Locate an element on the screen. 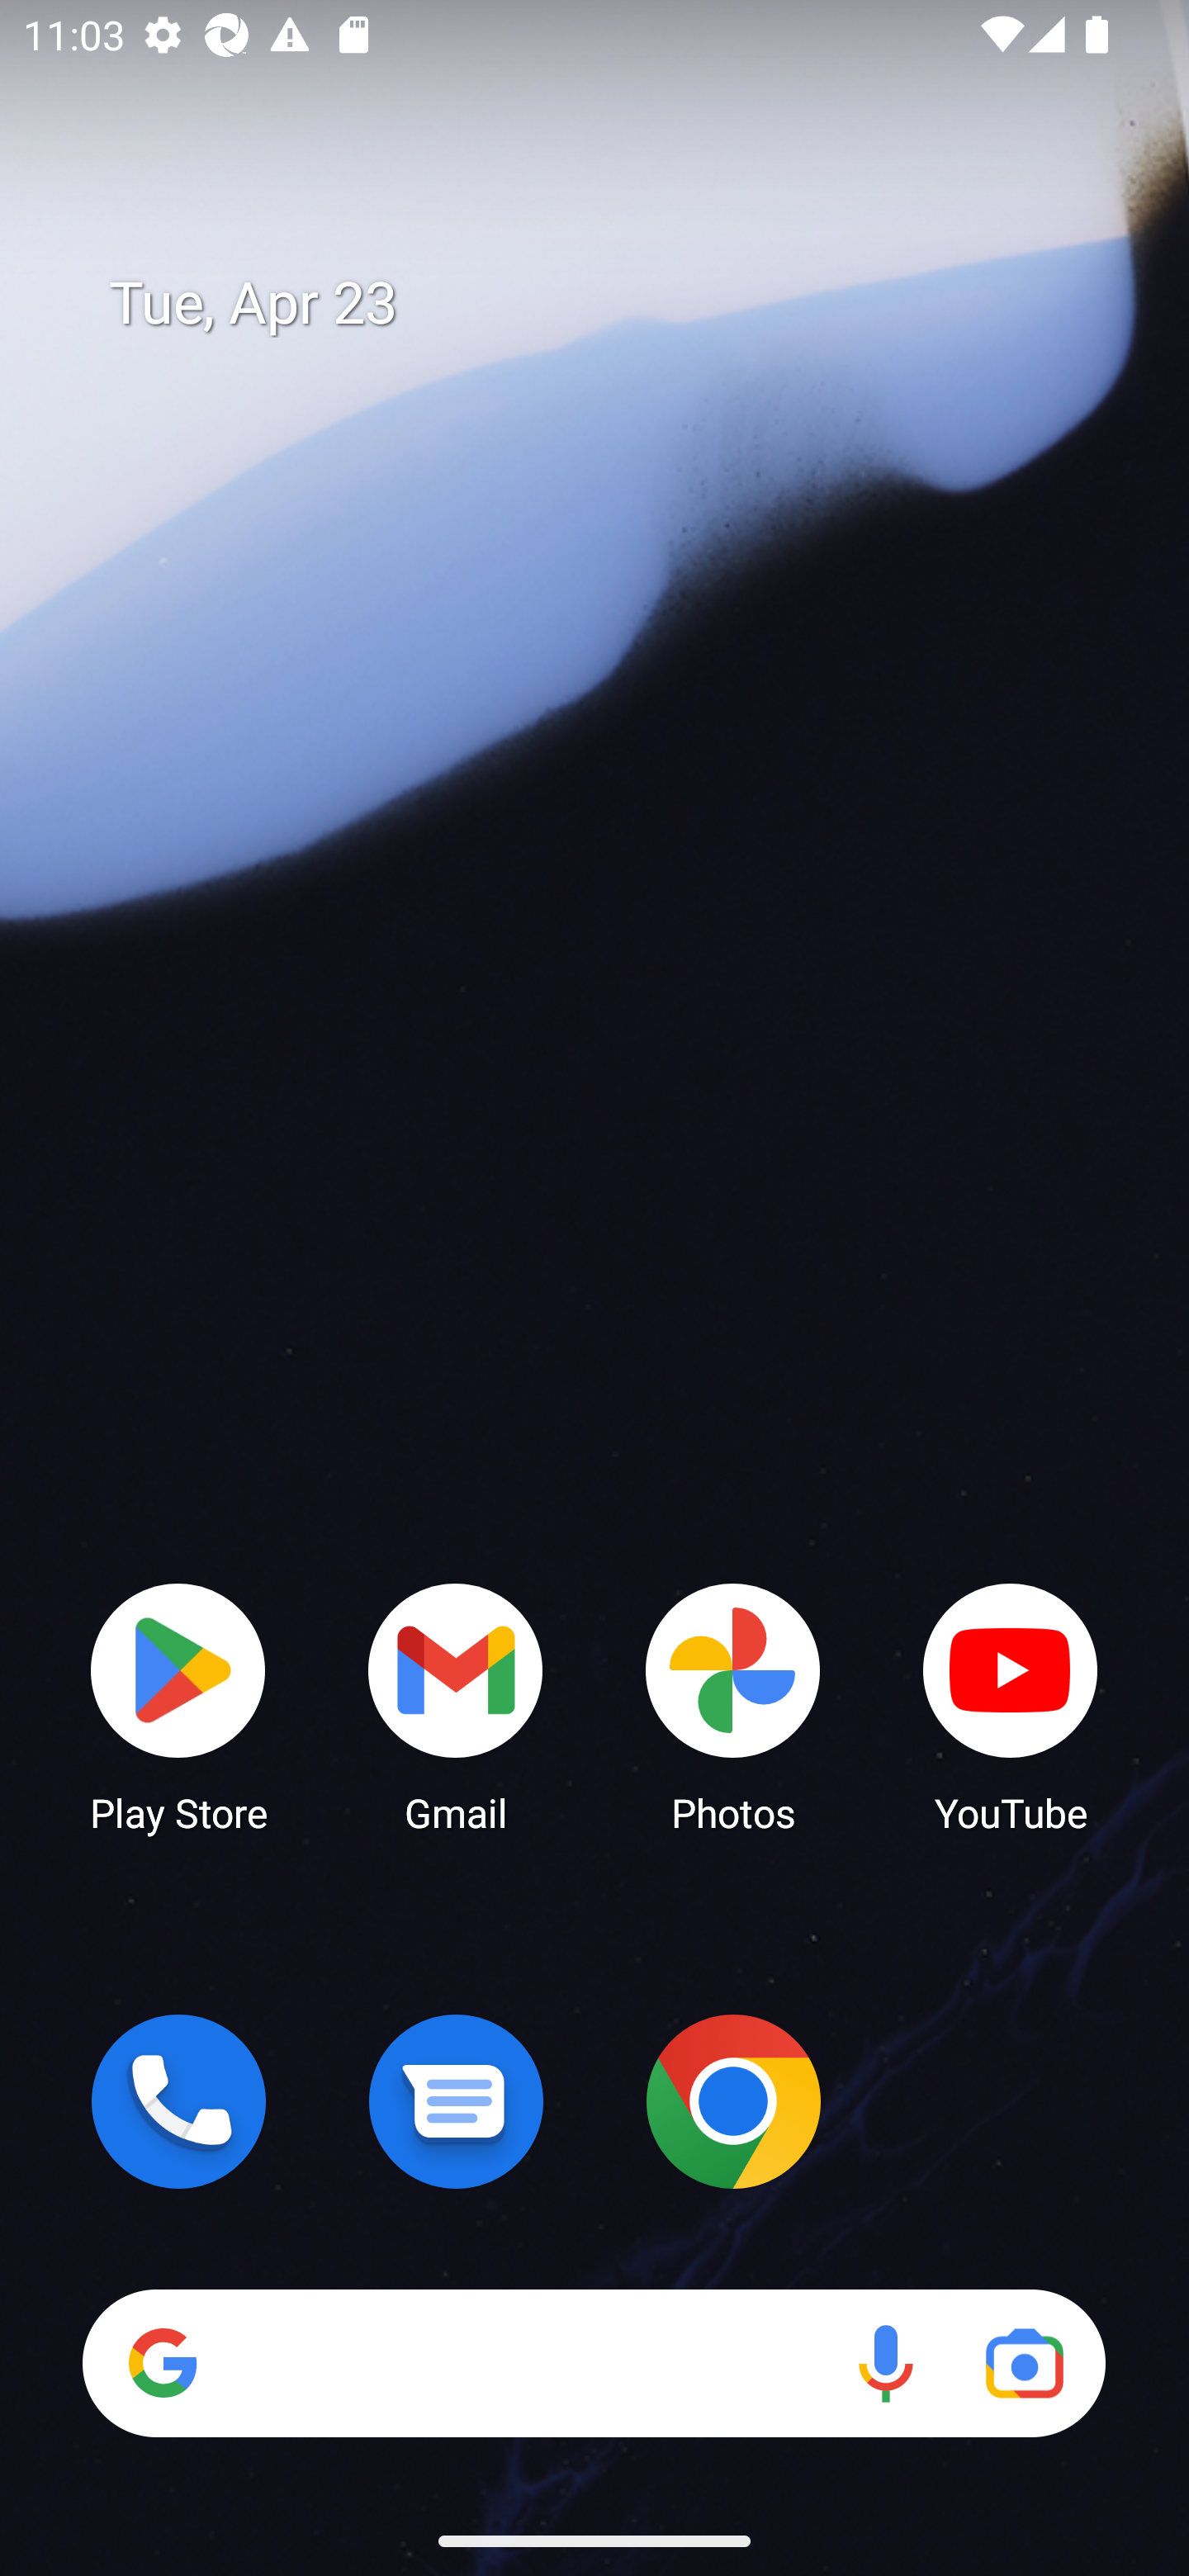 The height and width of the screenshot is (2576, 1189). Play Store is located at coordinates (178, 1706).